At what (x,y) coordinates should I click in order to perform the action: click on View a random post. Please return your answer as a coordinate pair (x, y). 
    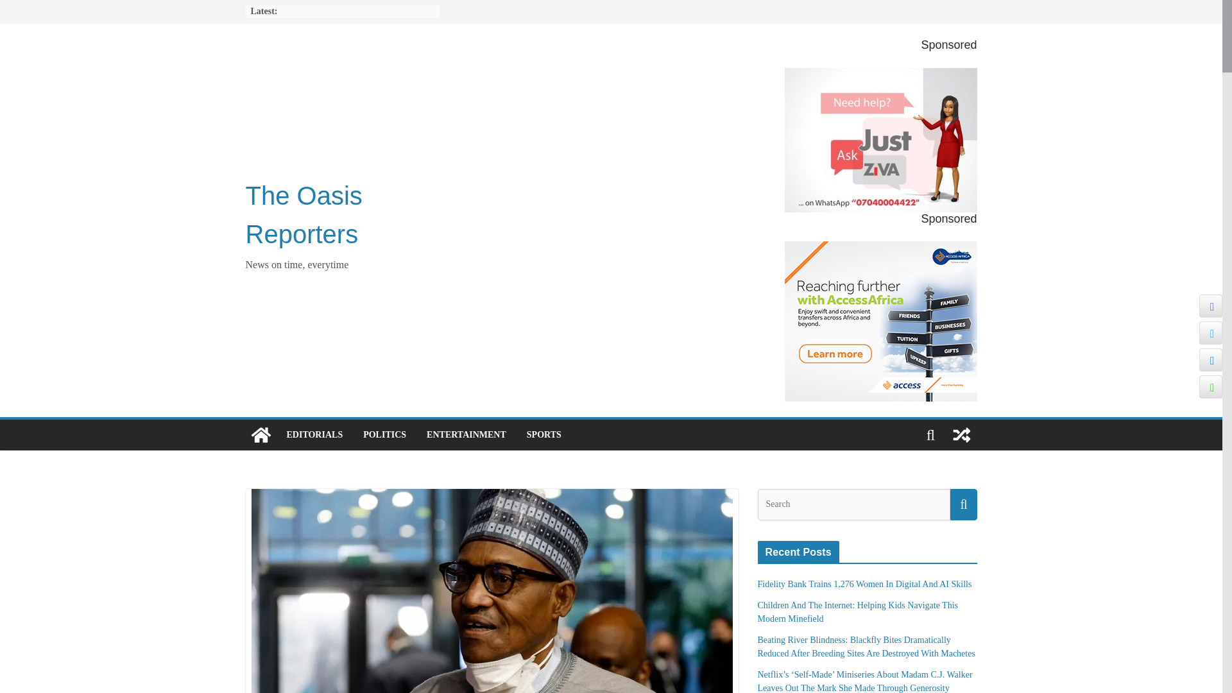
    Looking at the image, I should click on (961, 435).